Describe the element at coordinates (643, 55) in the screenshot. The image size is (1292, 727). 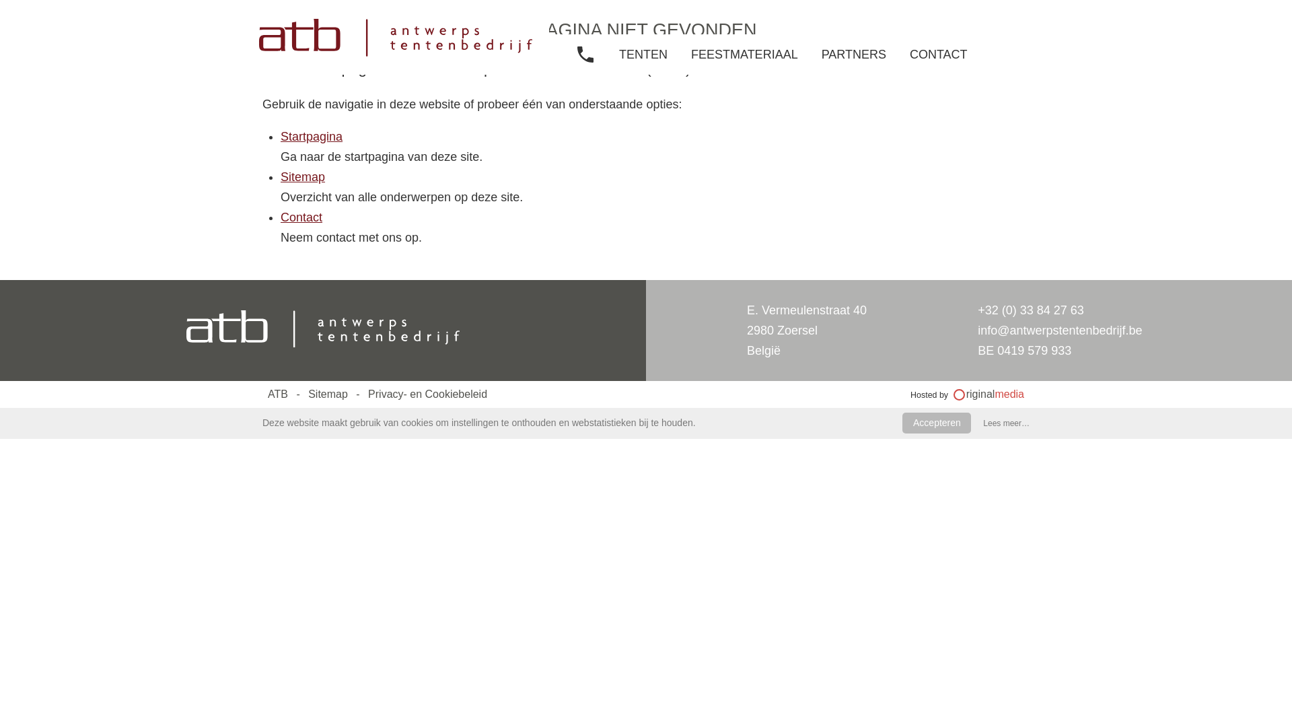
I see `TENTEN` at that location.